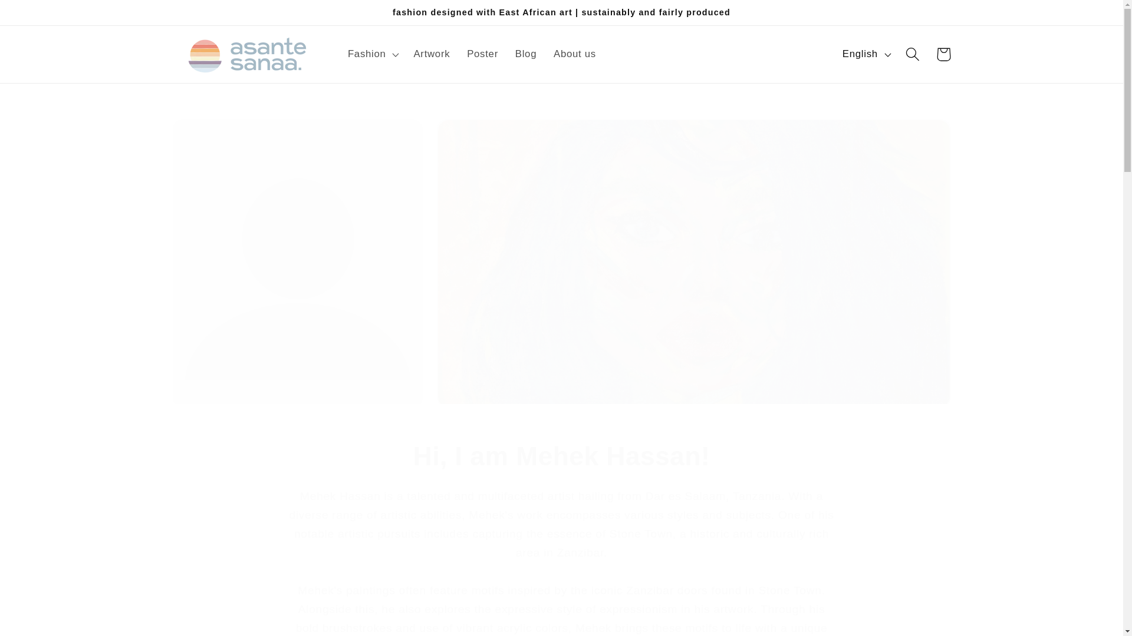 The width and height of the screenshot is (1132, 636). I want to click on Artwork, so click(432, 54).